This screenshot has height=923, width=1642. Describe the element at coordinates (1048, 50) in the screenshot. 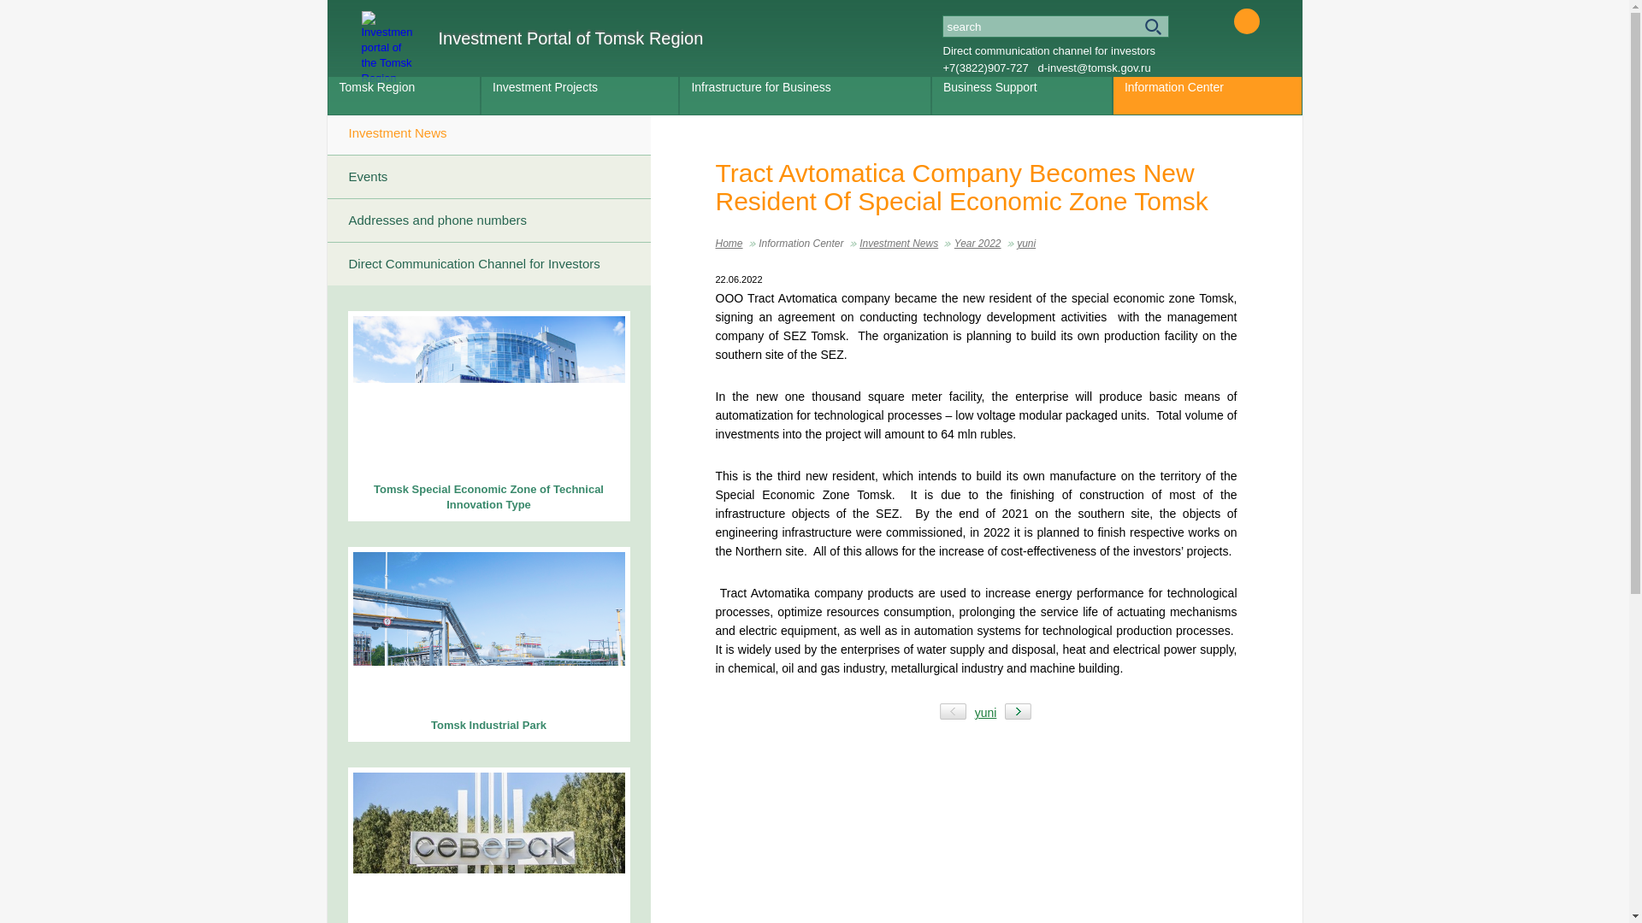

I see `Direct communication channel for investors` at that location.